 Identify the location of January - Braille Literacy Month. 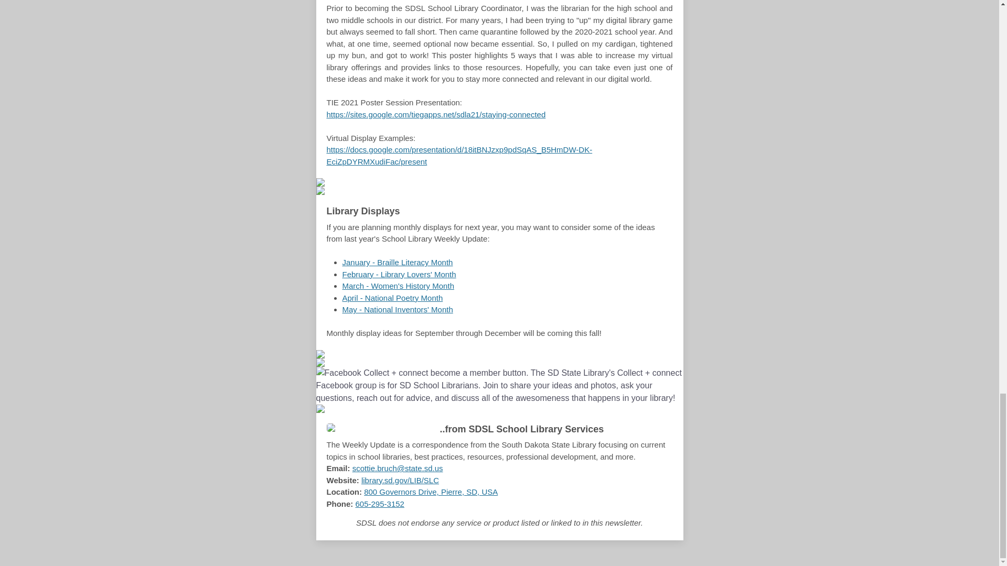
(397, 262).